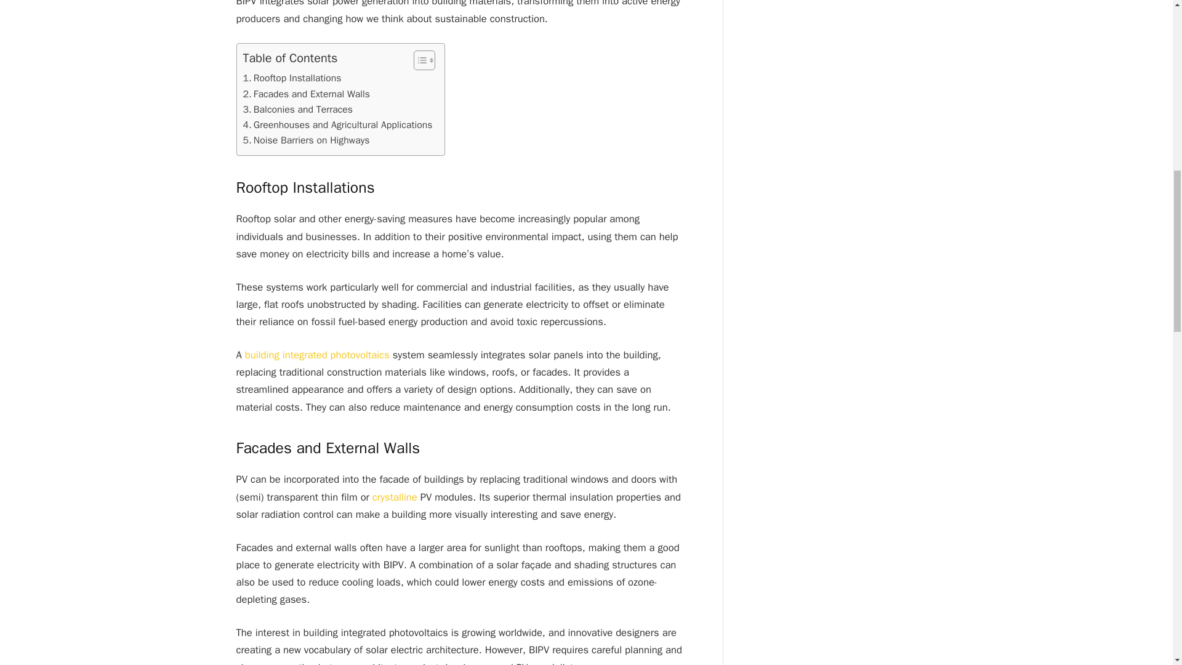 This screenshot has height=665, width=1182. What do you see at coordinates (305, 140) in the screenshot?
I see `Noise Barriers on Highways` at bounding box center [305, 140].